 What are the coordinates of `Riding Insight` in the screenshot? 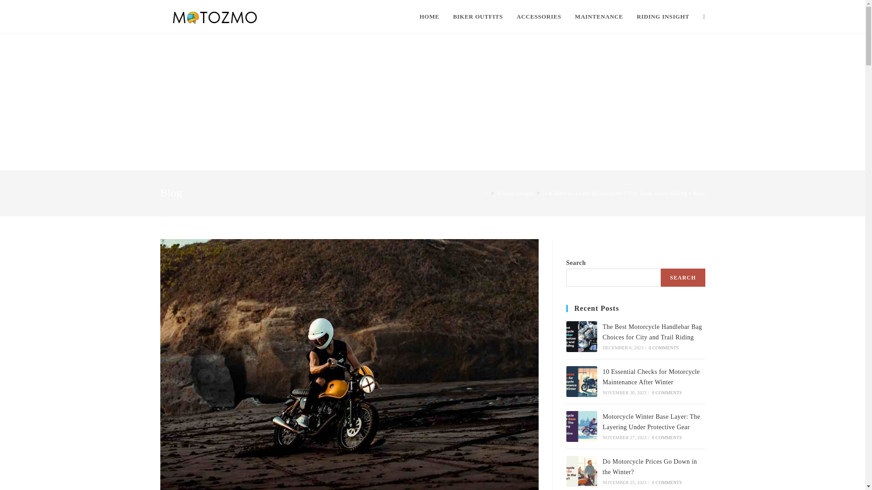 It's located at (515, 193).